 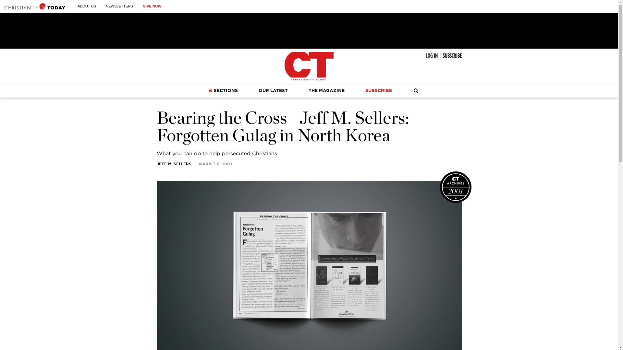 I want to click on LOG IN, so click(x=432, y=56).